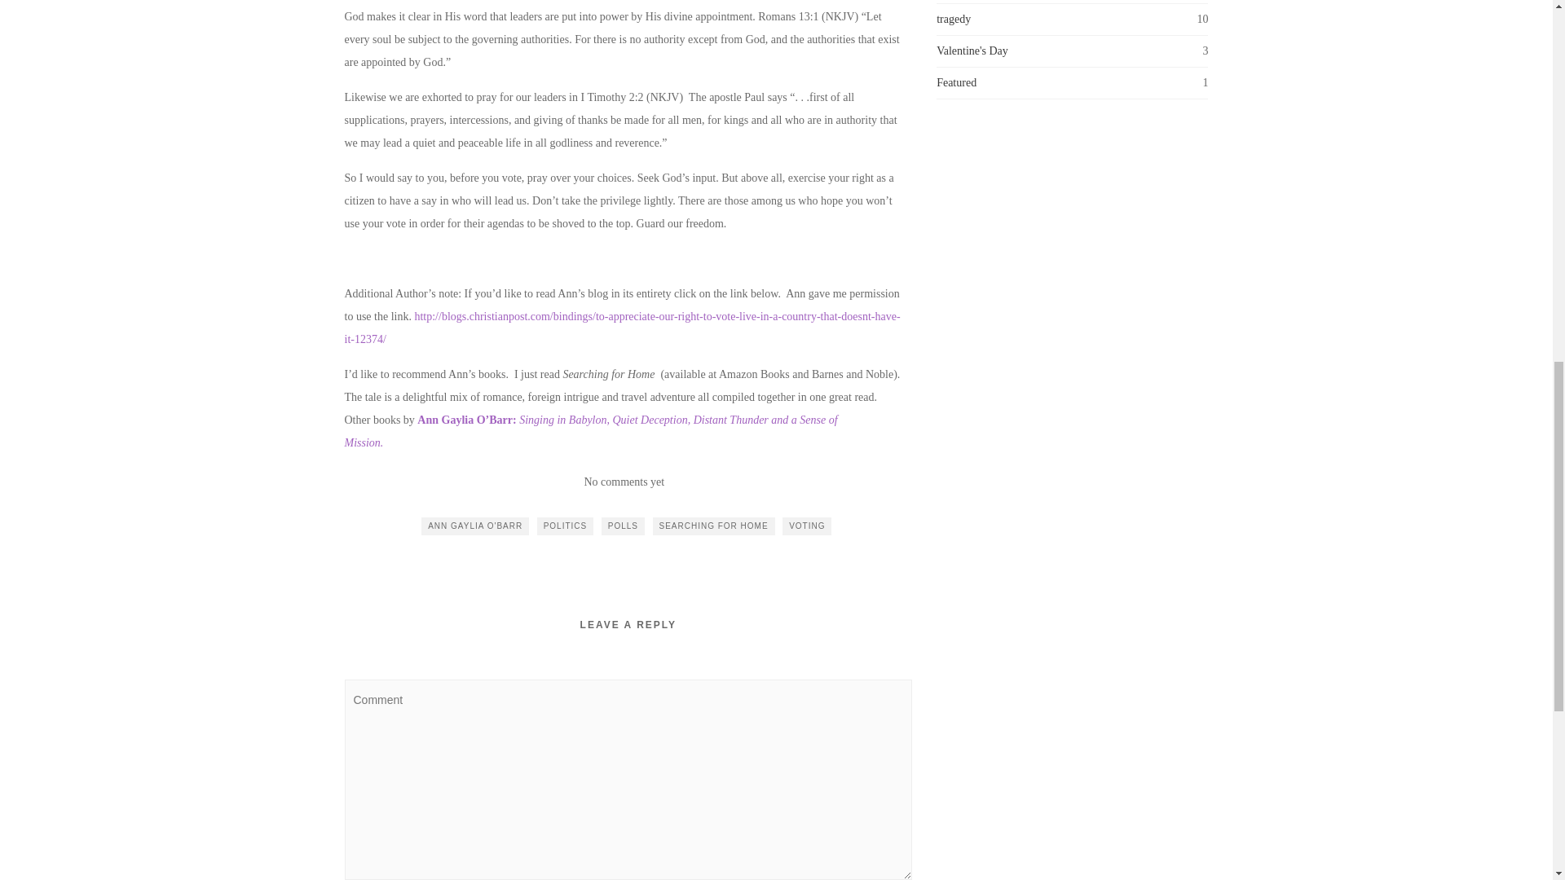 This screenshot has width=1565, height=880. What do you see at coordinates (566, 526) in the screenshot?
I see `POLITICS` at bounding box center [566, 526].